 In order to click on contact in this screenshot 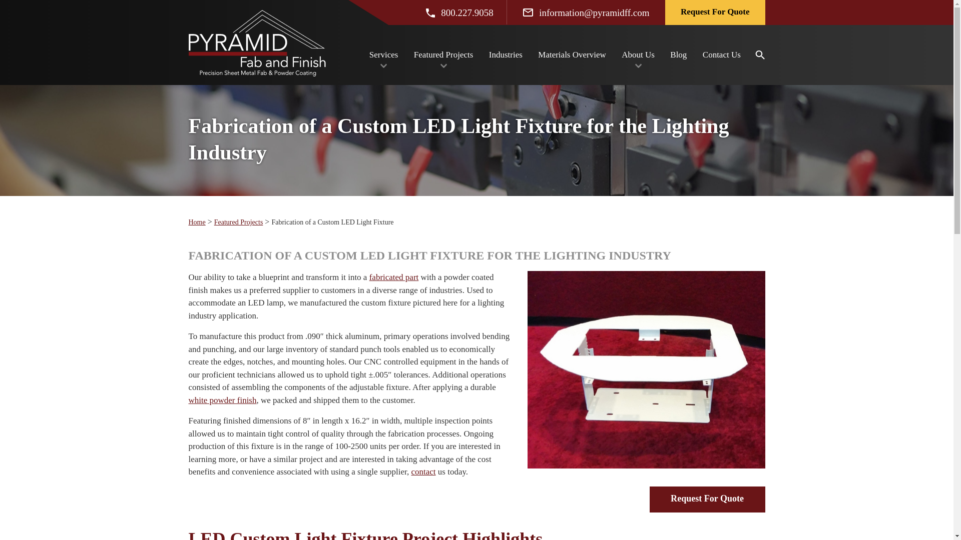, I will do `click(423, 471)`.